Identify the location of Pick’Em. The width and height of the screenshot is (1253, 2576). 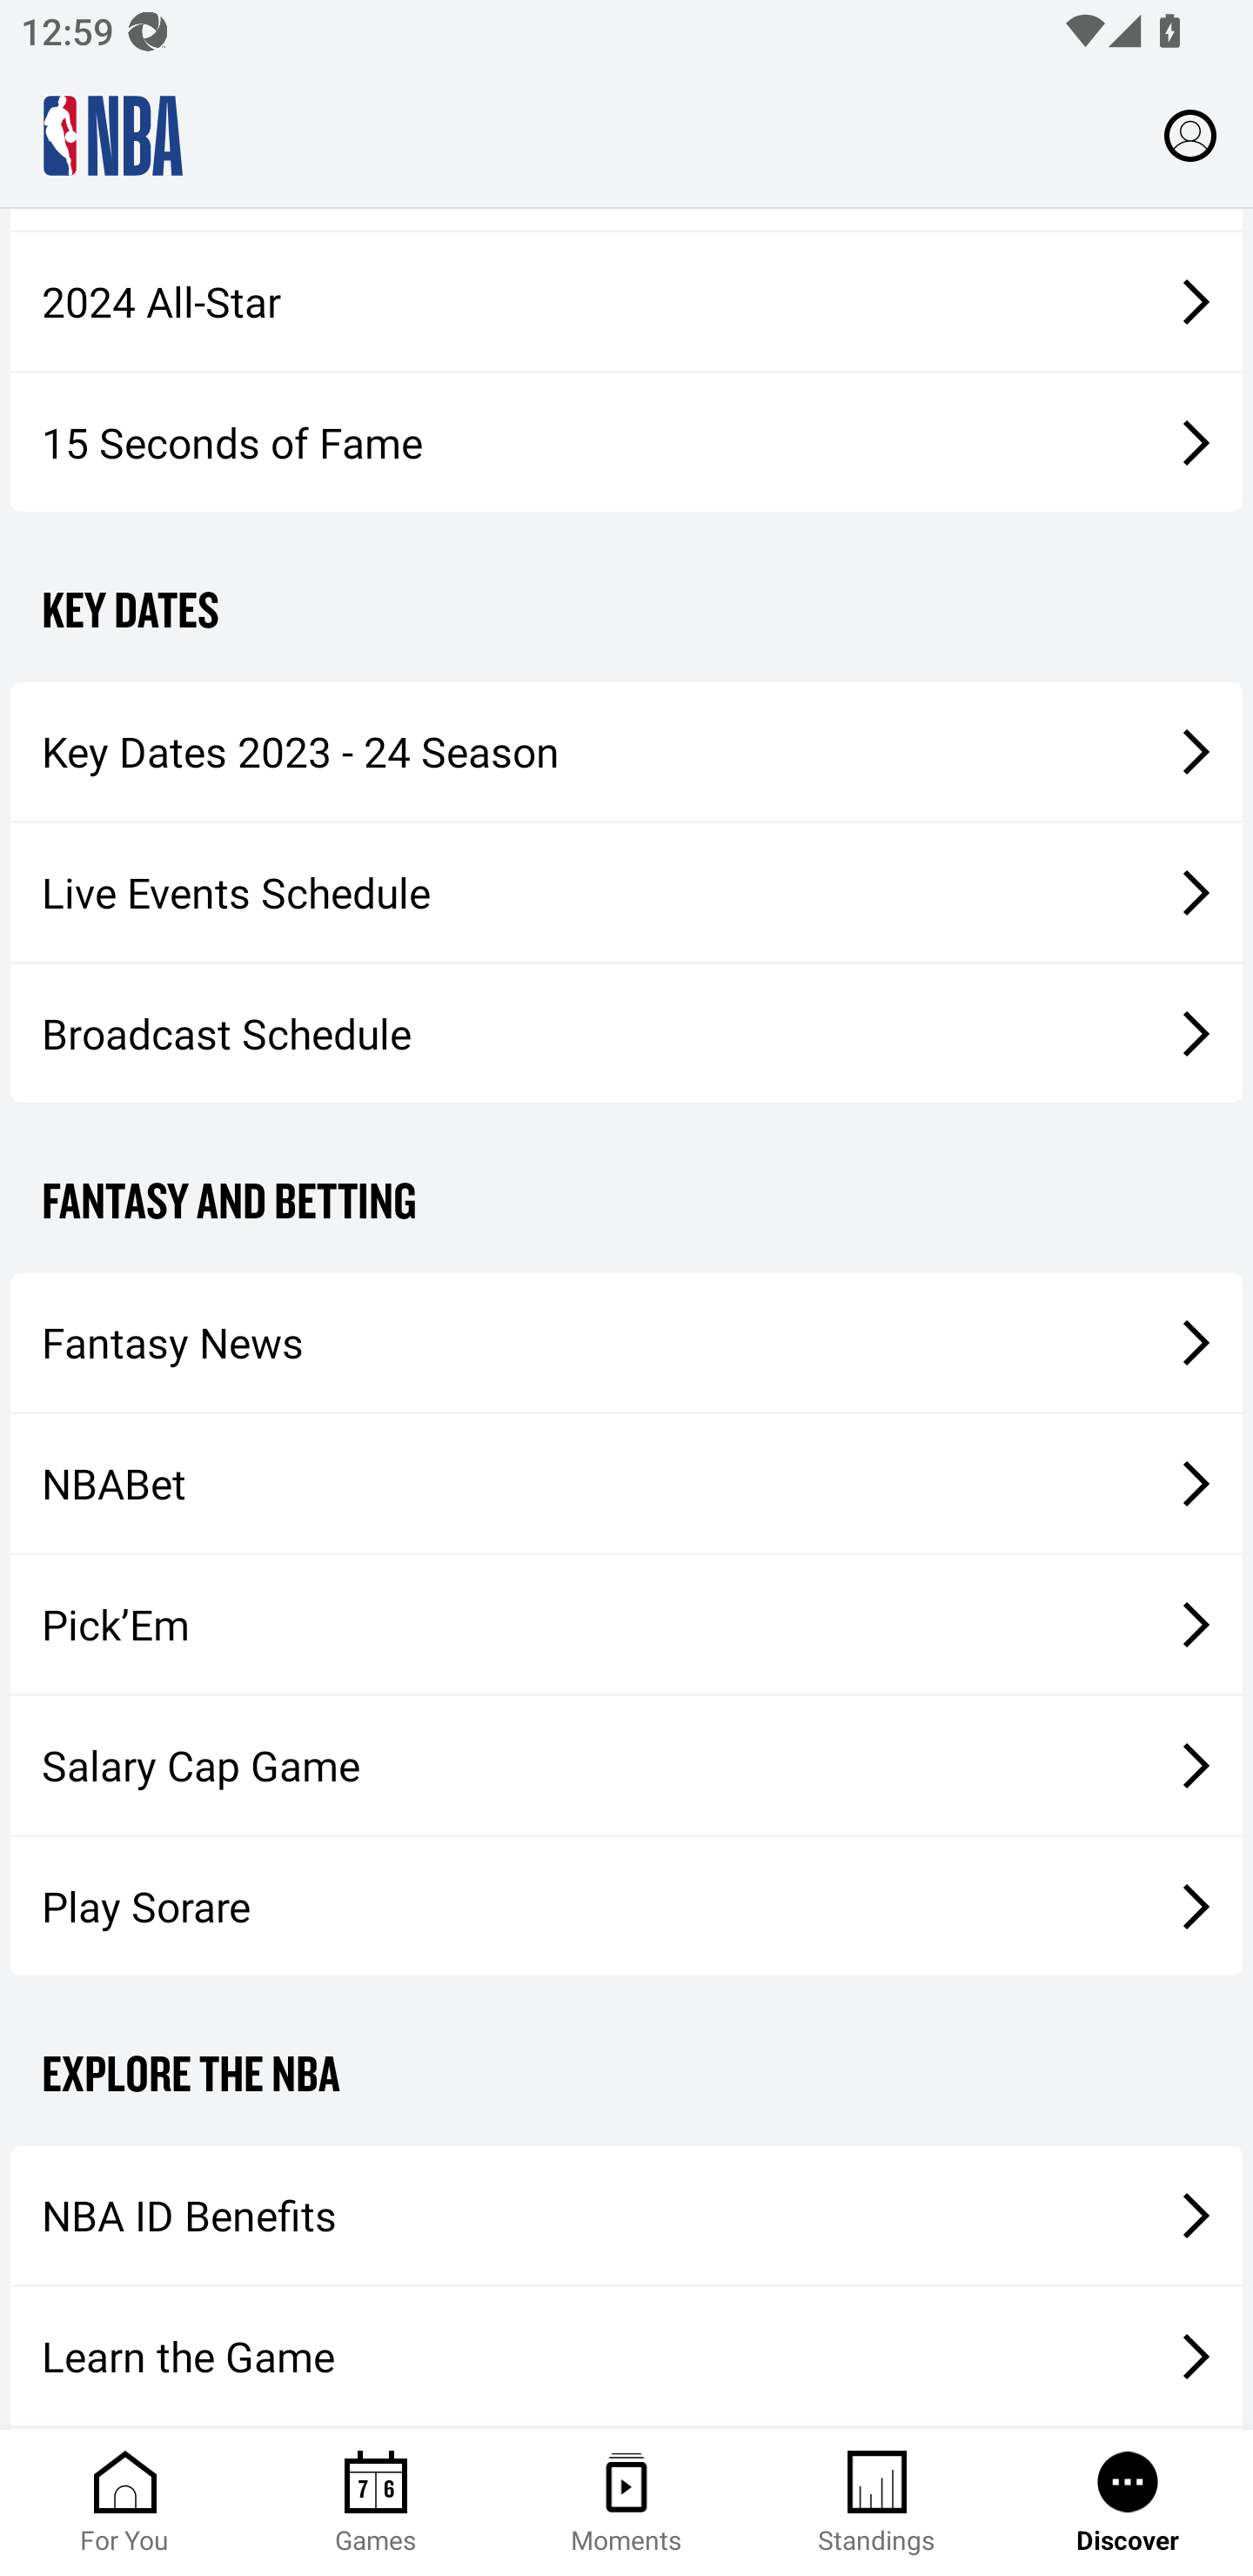
(626, 1624).